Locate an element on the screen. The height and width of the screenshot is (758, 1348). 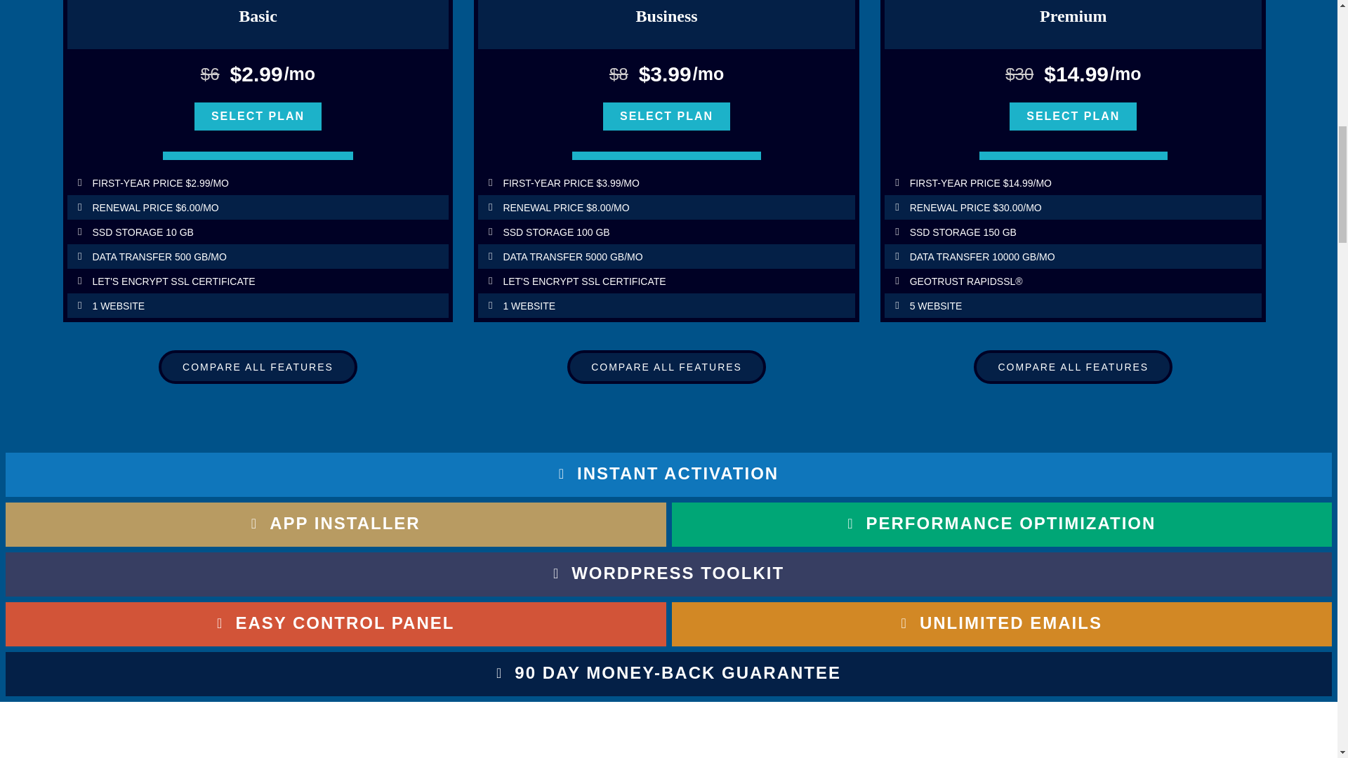
PERFORMANCE OPTIMIZATION is located at coordinates (1001, 527).